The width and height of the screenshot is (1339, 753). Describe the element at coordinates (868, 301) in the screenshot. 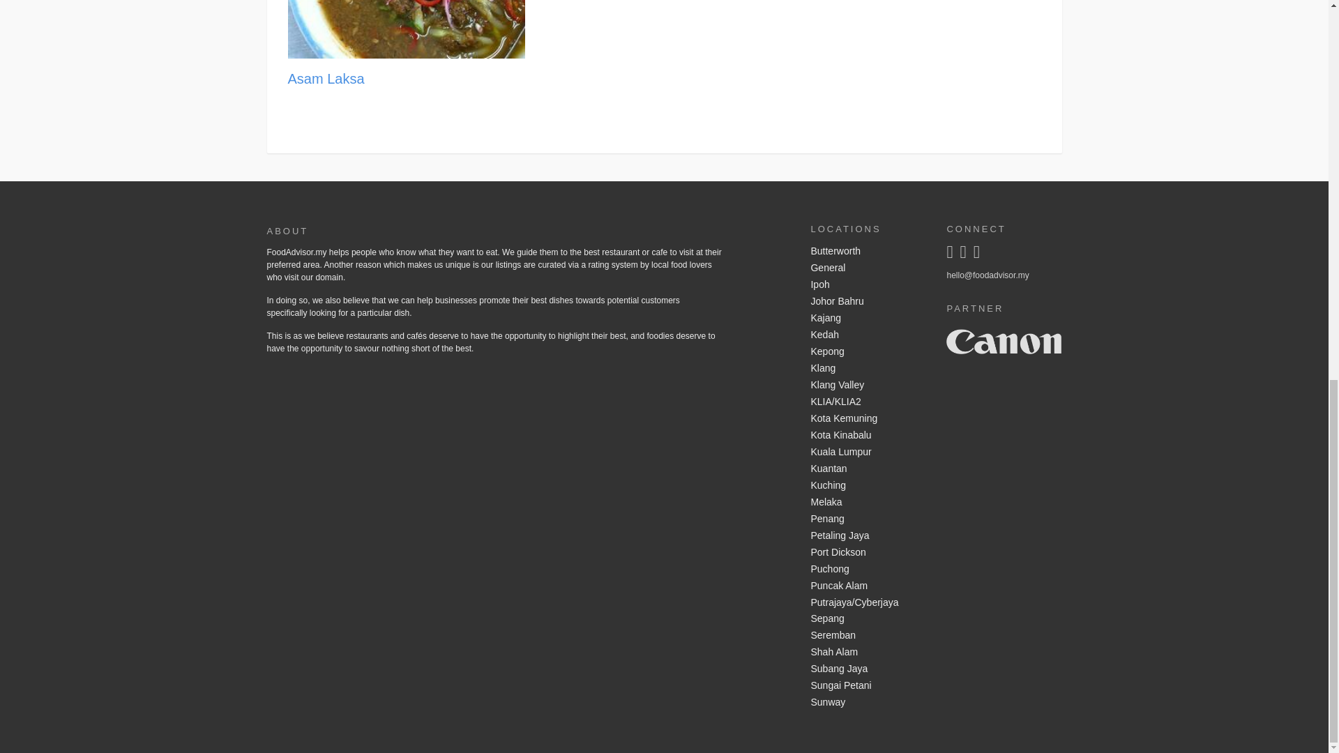

I see `Johor Bahru` at that location.